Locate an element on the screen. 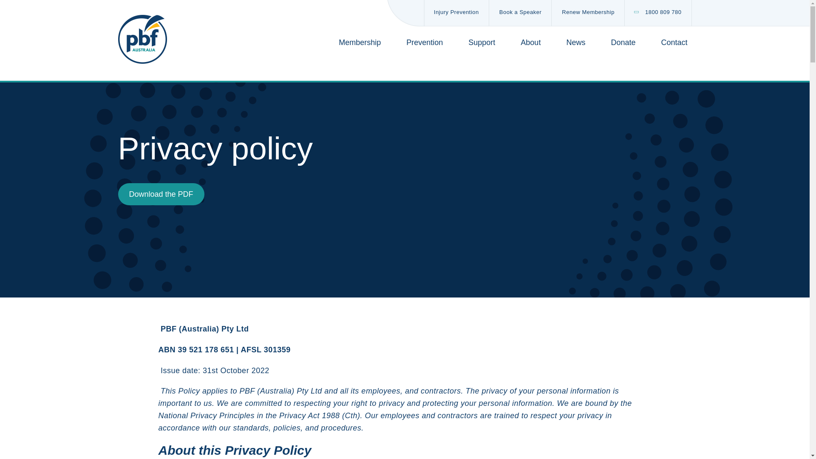  About is located at coordinates (530, 42).